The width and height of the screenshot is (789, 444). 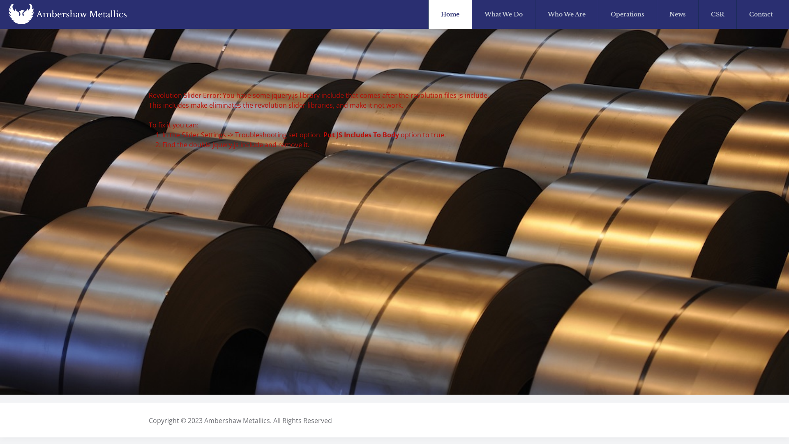 What do you see at coordinates (616, 421) in the screenshot?
I see `Facebook` at bounding box center [616, 421].